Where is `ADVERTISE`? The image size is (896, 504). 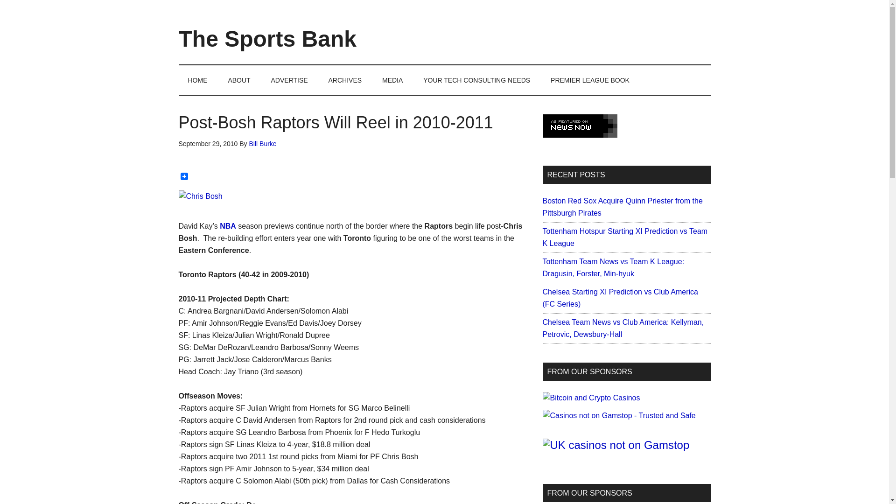
ADVERTISE is located at coordinates (289, 80).